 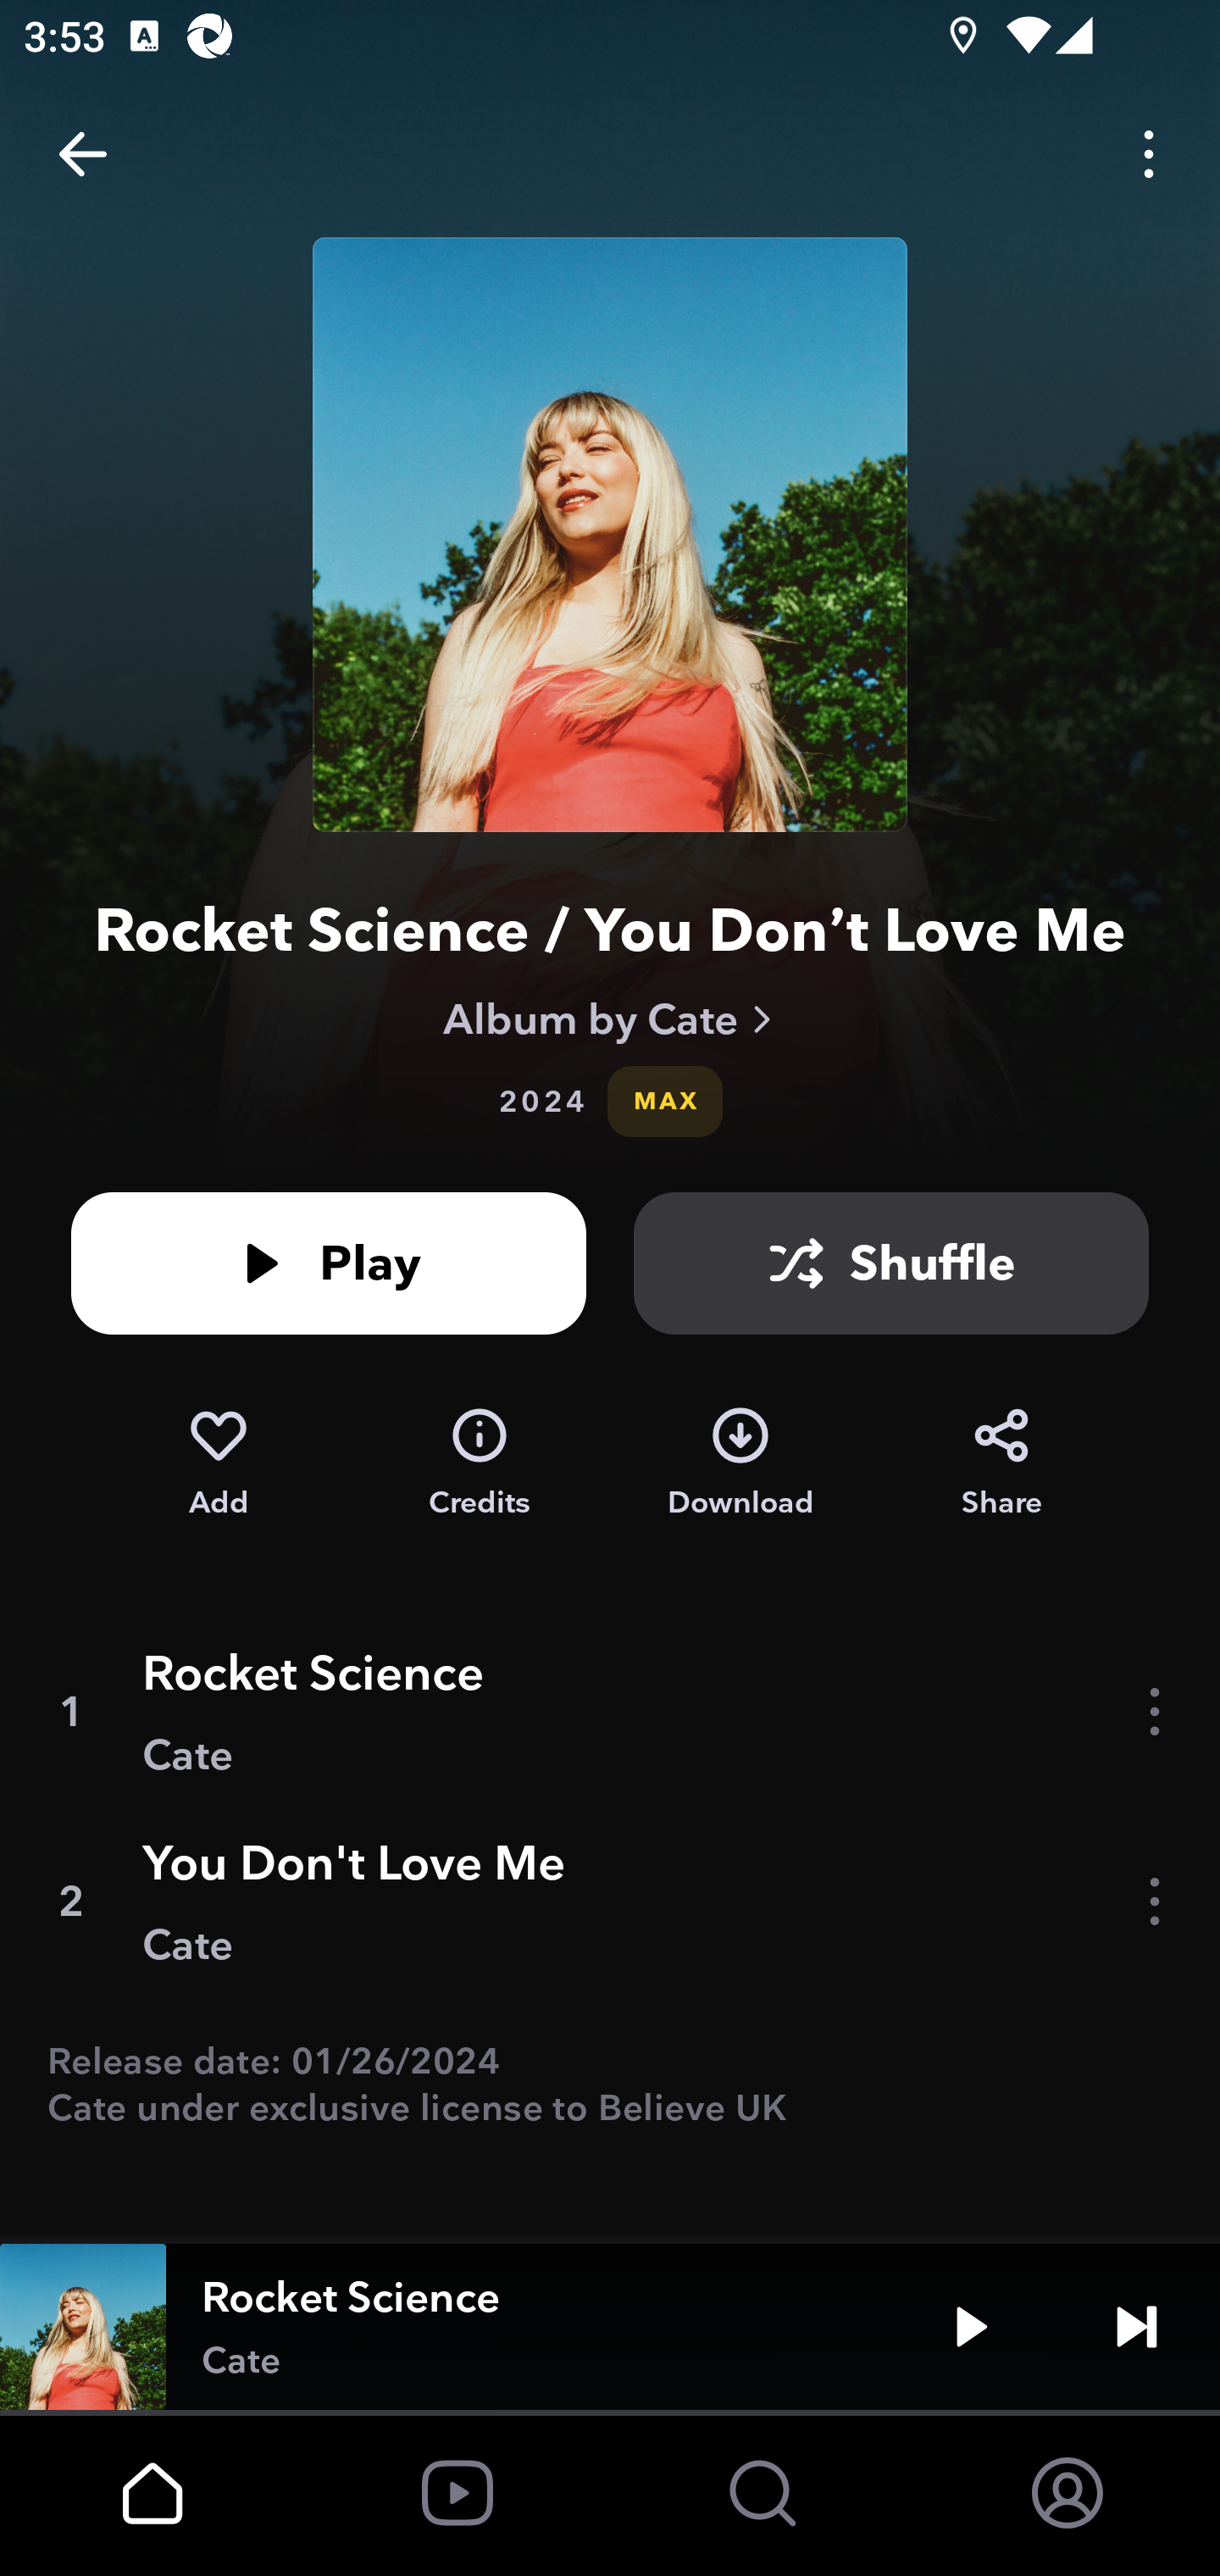 I want to click on Credits, so click(x=480, y=1463).